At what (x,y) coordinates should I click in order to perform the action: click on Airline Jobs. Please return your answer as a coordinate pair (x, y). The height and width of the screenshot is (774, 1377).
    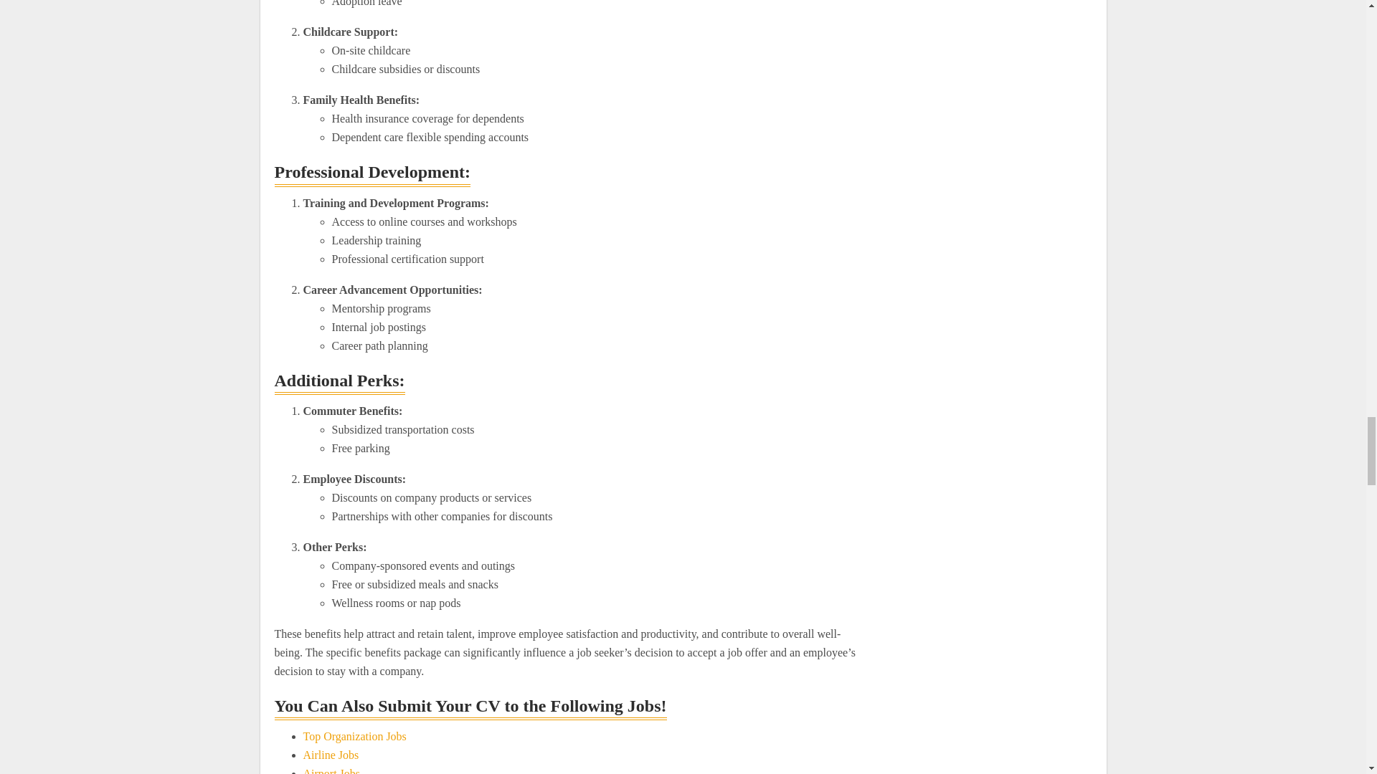
    Looking at the image, I should click on (330, 755).